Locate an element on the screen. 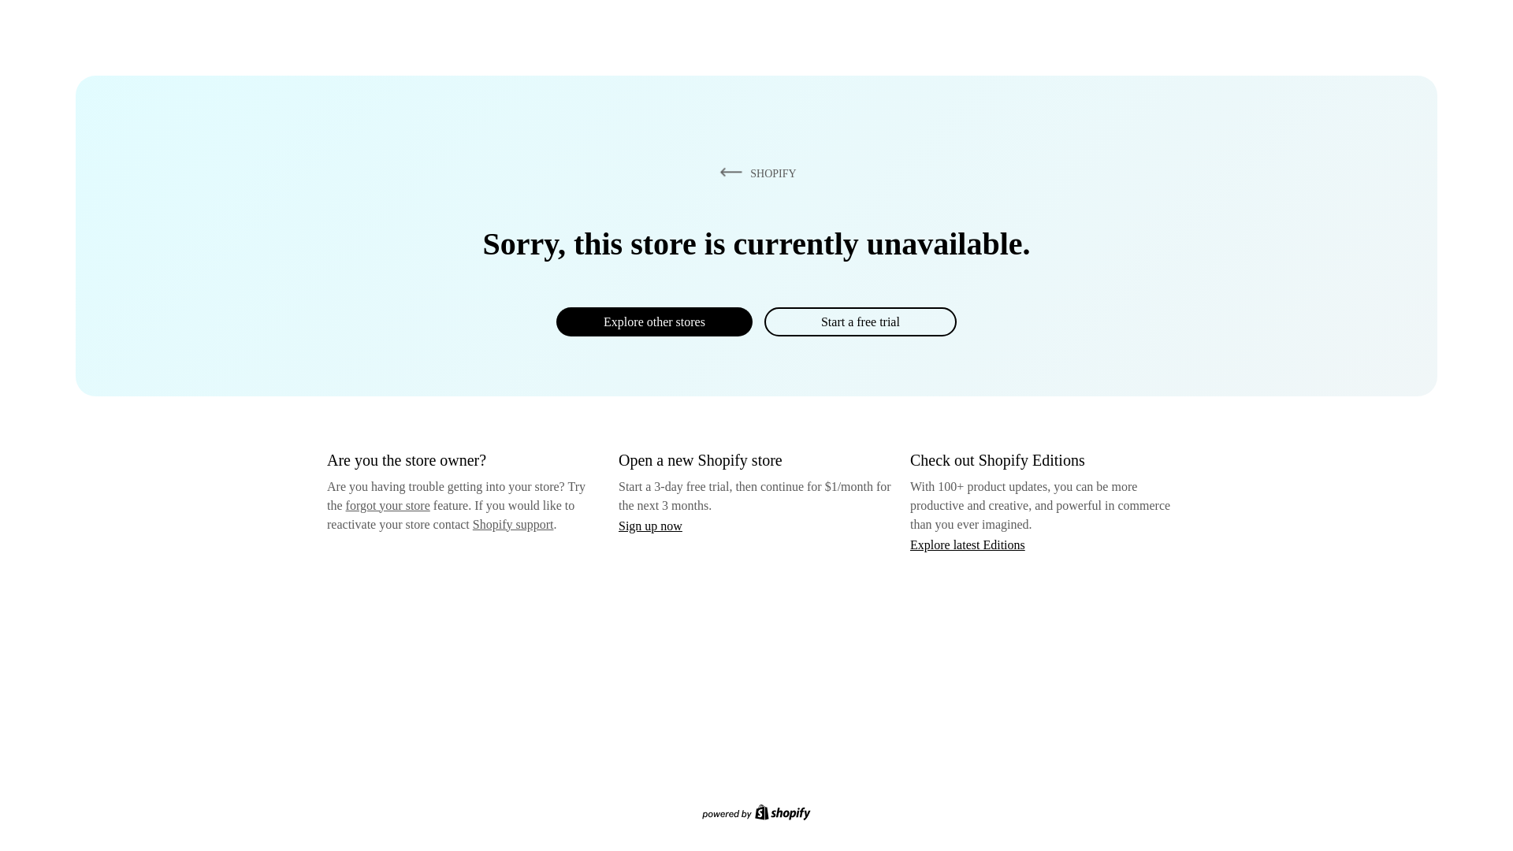 The image size is (1513, 851). forgot your store is located at coordinates (388, 505).